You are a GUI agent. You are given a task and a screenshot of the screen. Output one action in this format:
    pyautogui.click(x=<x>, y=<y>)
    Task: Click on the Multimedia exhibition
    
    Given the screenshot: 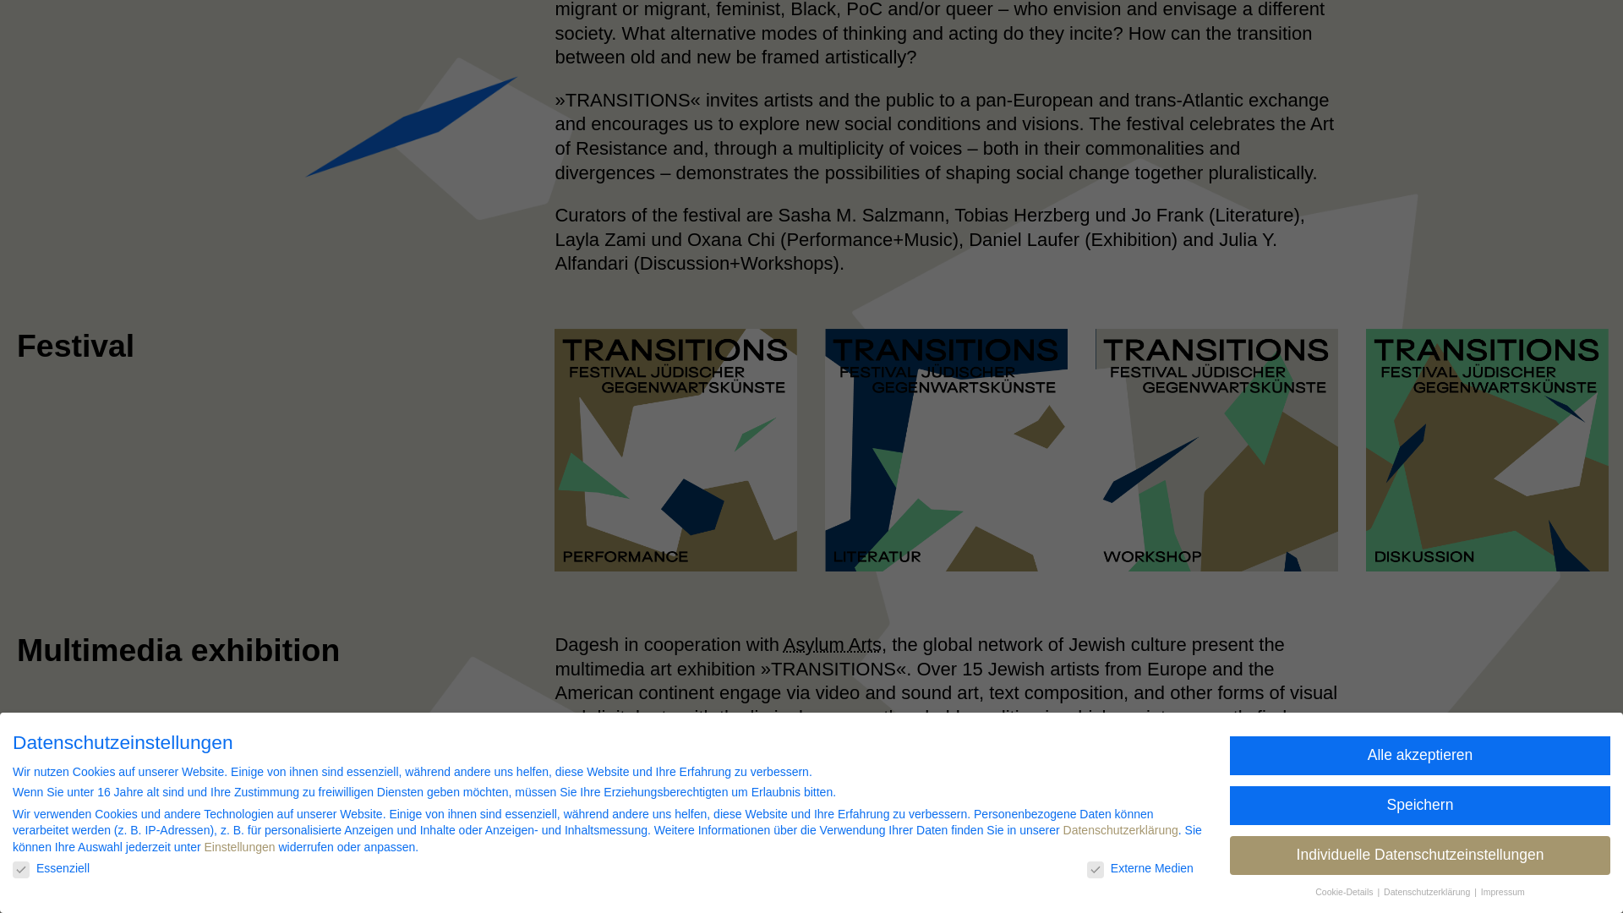 What is the action you would take?
    pyautogui.click(x=178, y=649)
    